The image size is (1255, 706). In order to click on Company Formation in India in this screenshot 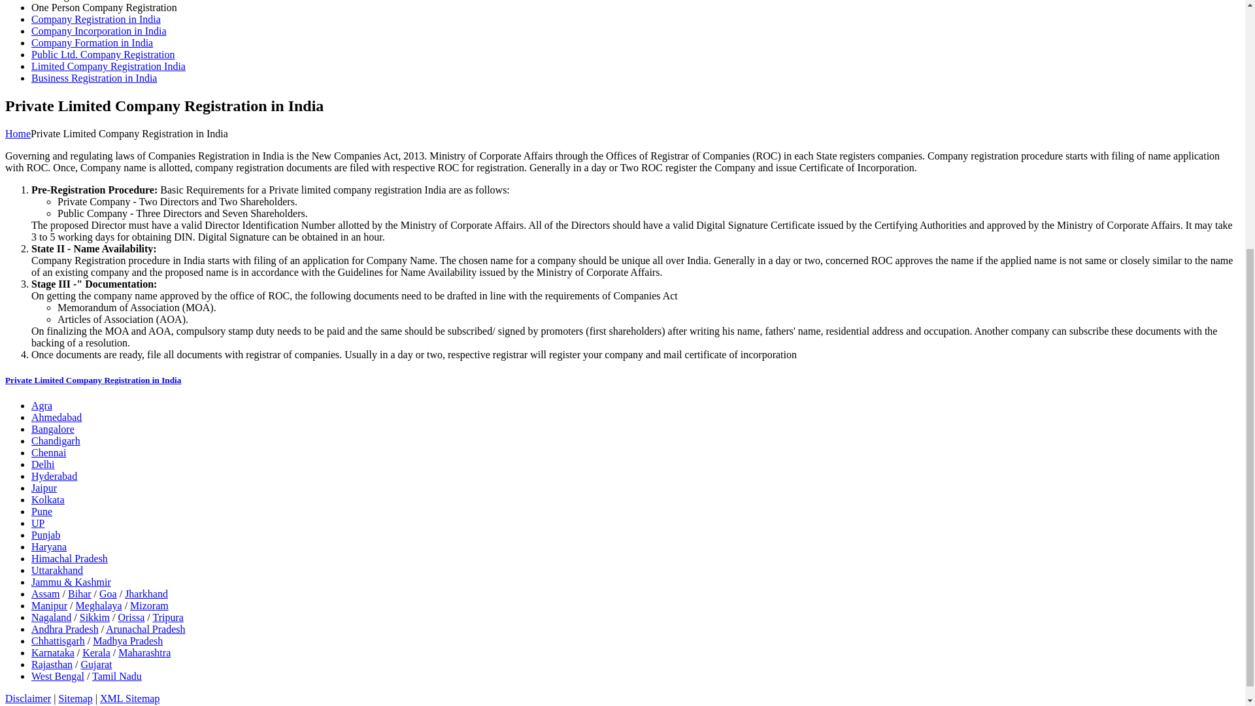, I will do `click(92, 43)`.